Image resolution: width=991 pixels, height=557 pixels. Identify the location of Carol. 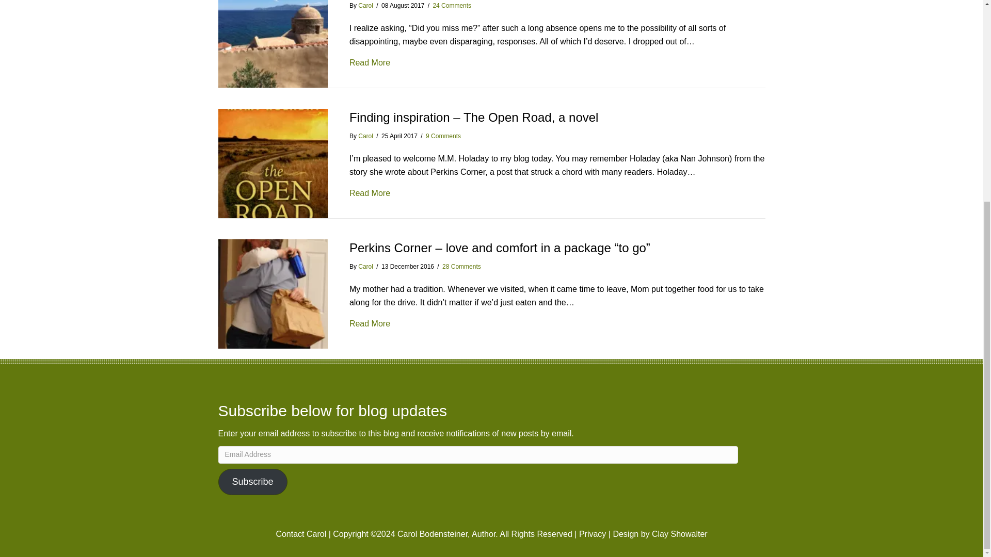
(365, 6).